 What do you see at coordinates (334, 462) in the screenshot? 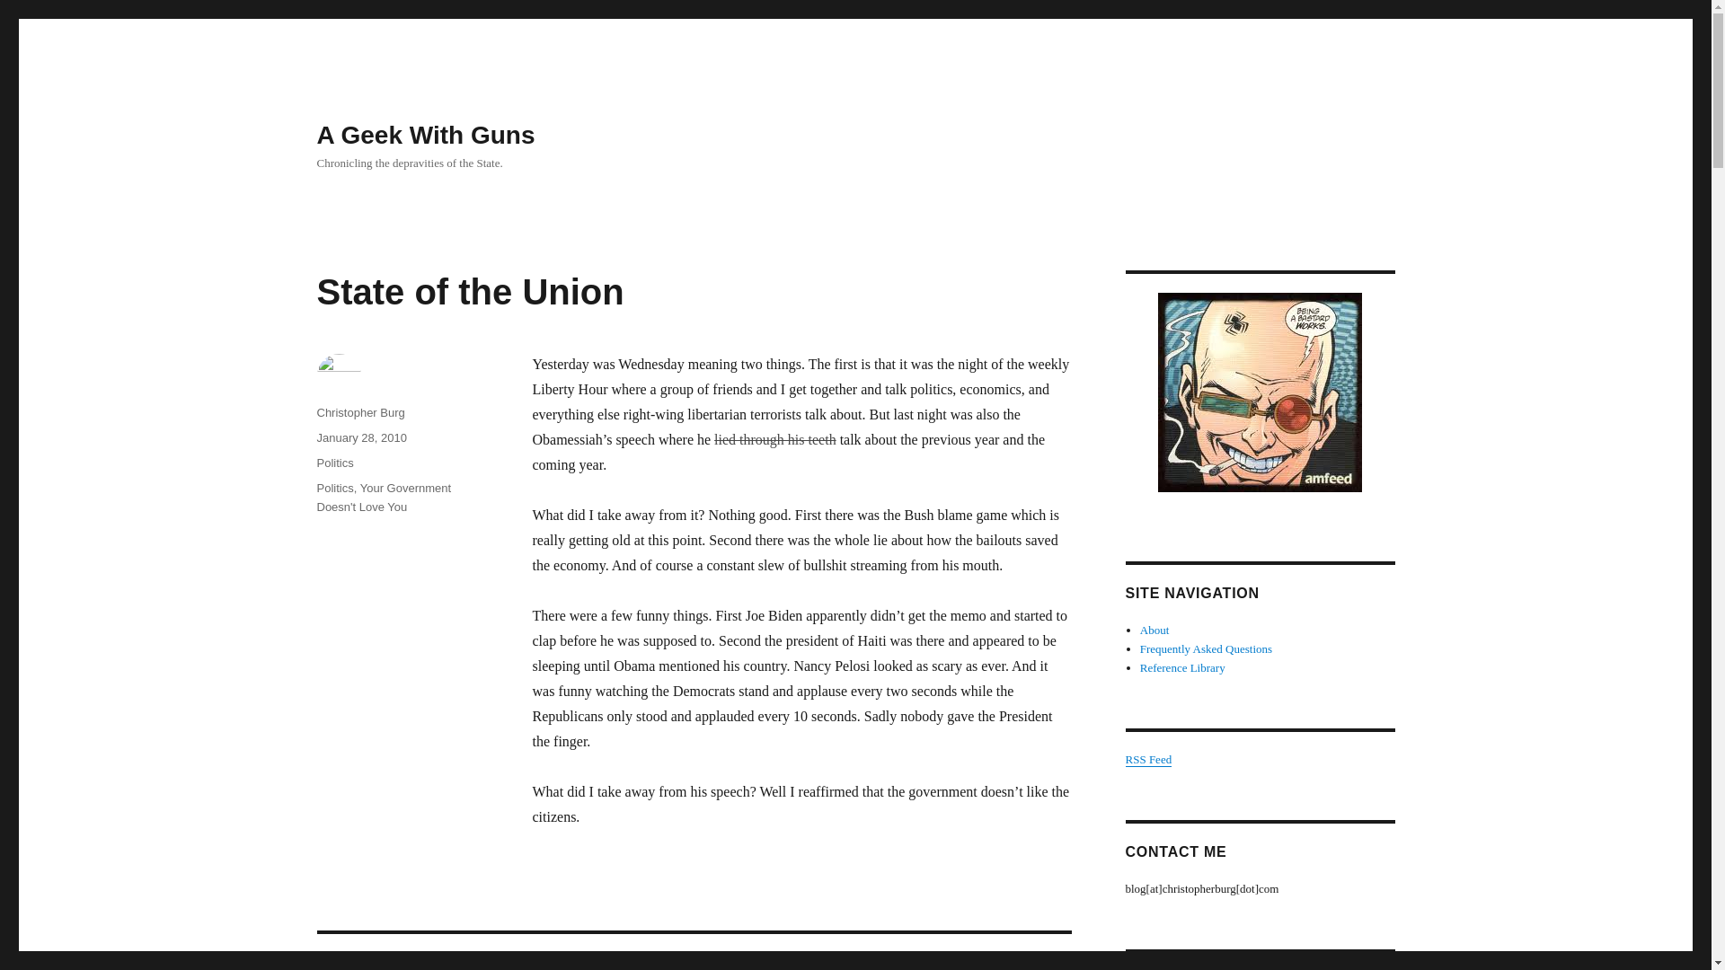
I see `Your Government Doesn't Love You` at bounding box center [334, 462].